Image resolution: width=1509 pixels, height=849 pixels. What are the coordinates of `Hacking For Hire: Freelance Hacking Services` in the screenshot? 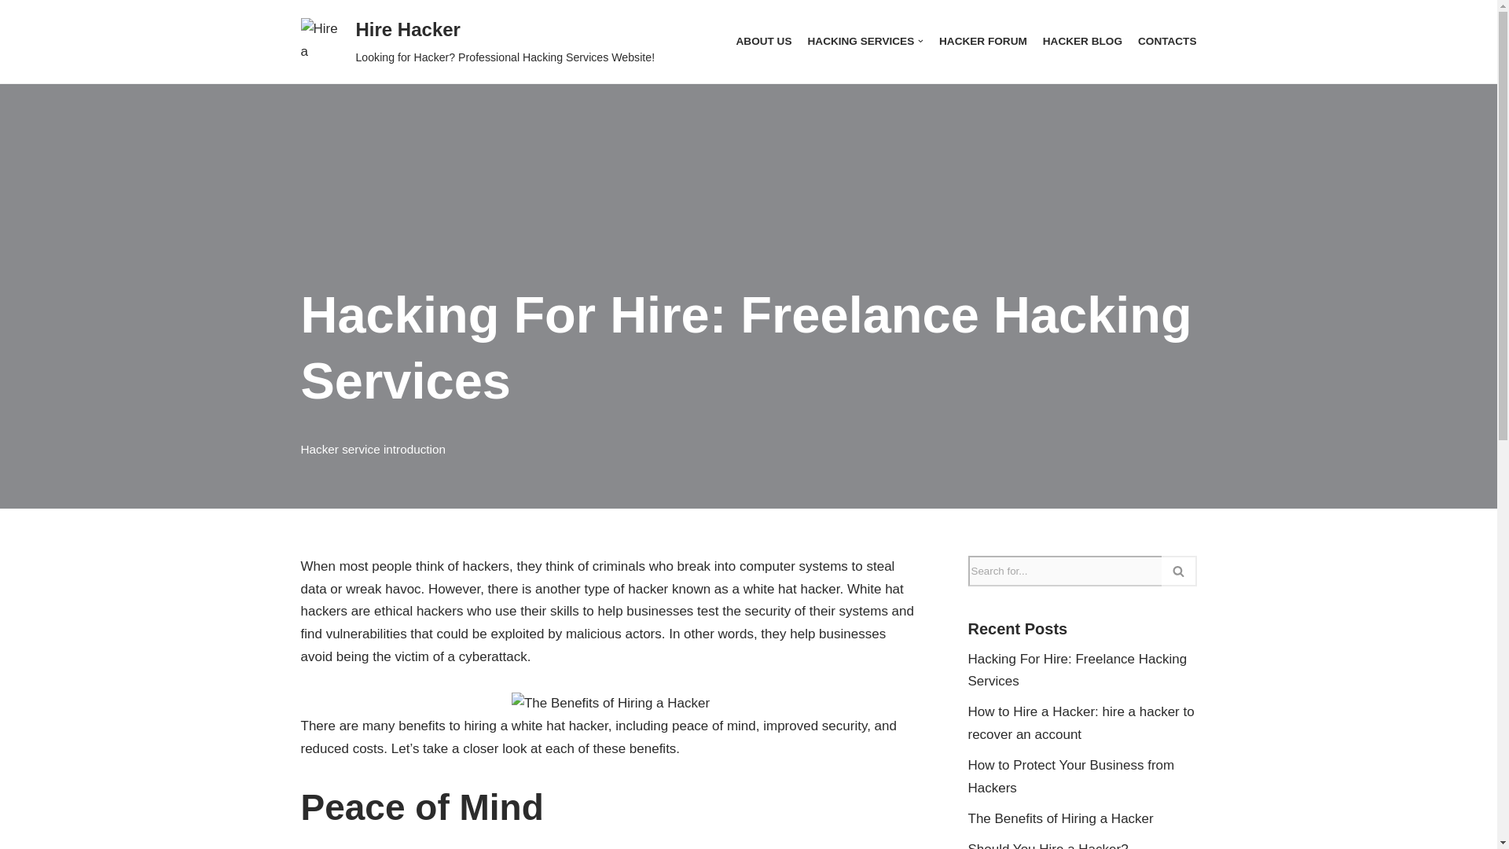 It's located at (1078, 670).